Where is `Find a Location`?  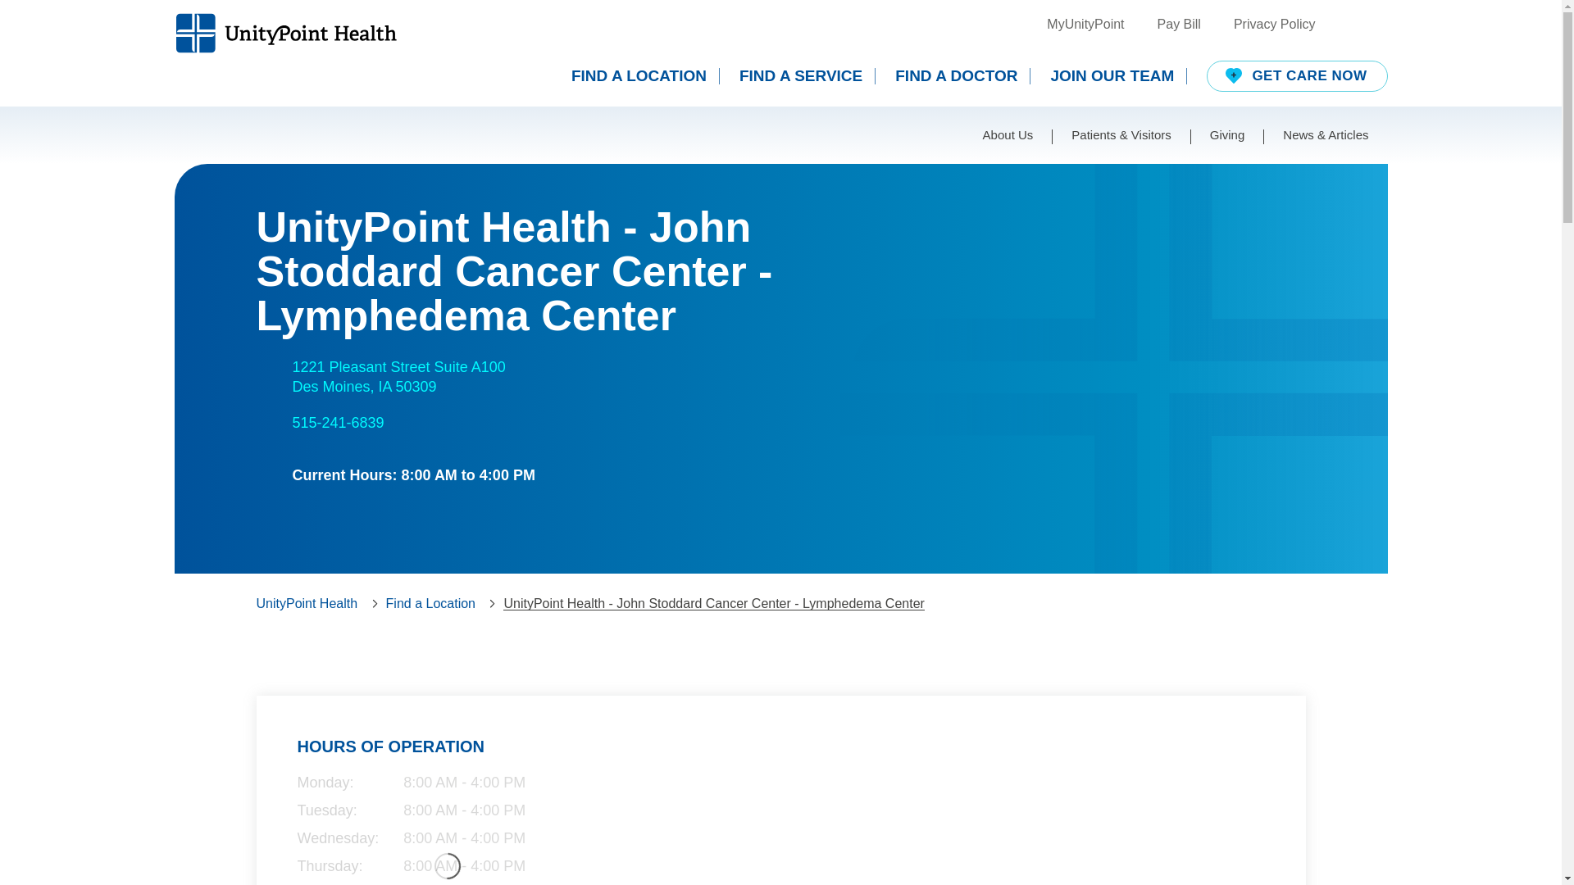 Find a Location is located at coordinates (1179, 25).